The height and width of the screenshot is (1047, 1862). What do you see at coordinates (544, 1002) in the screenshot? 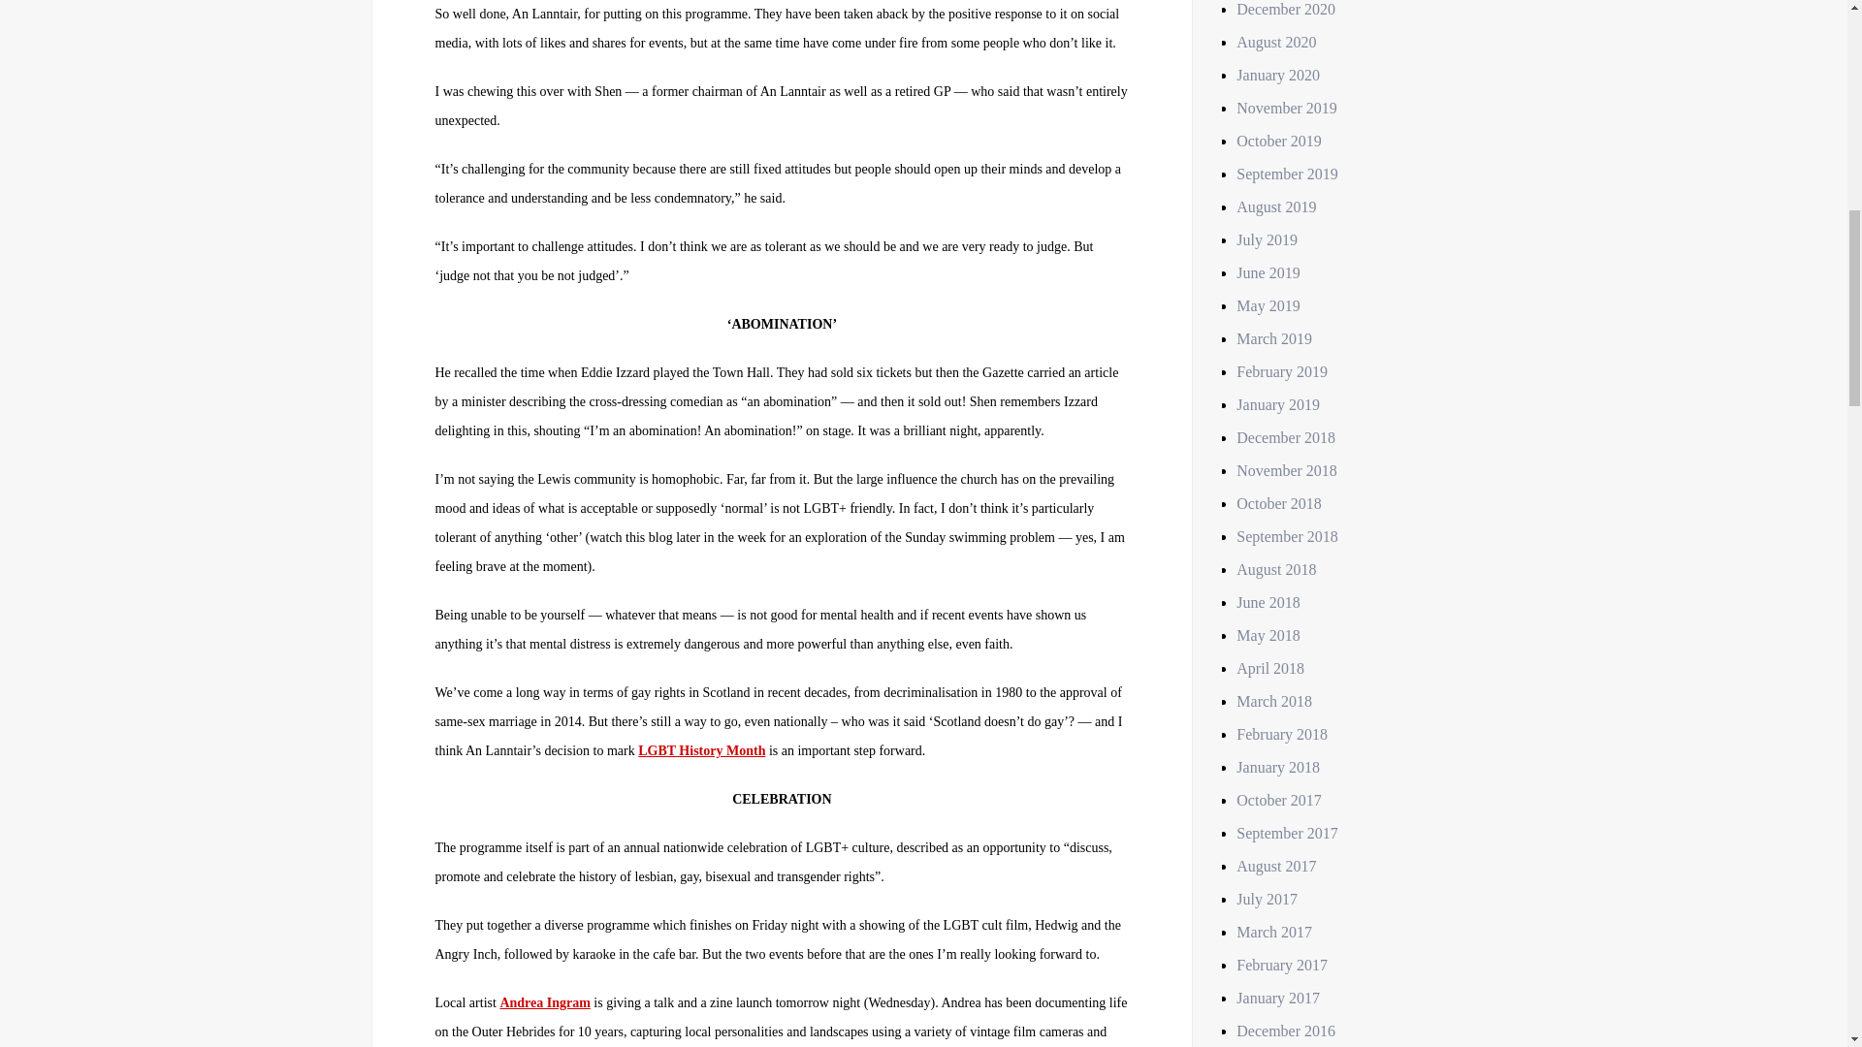
I see `Andrea Ingram` at bounding box center [544, 1002].